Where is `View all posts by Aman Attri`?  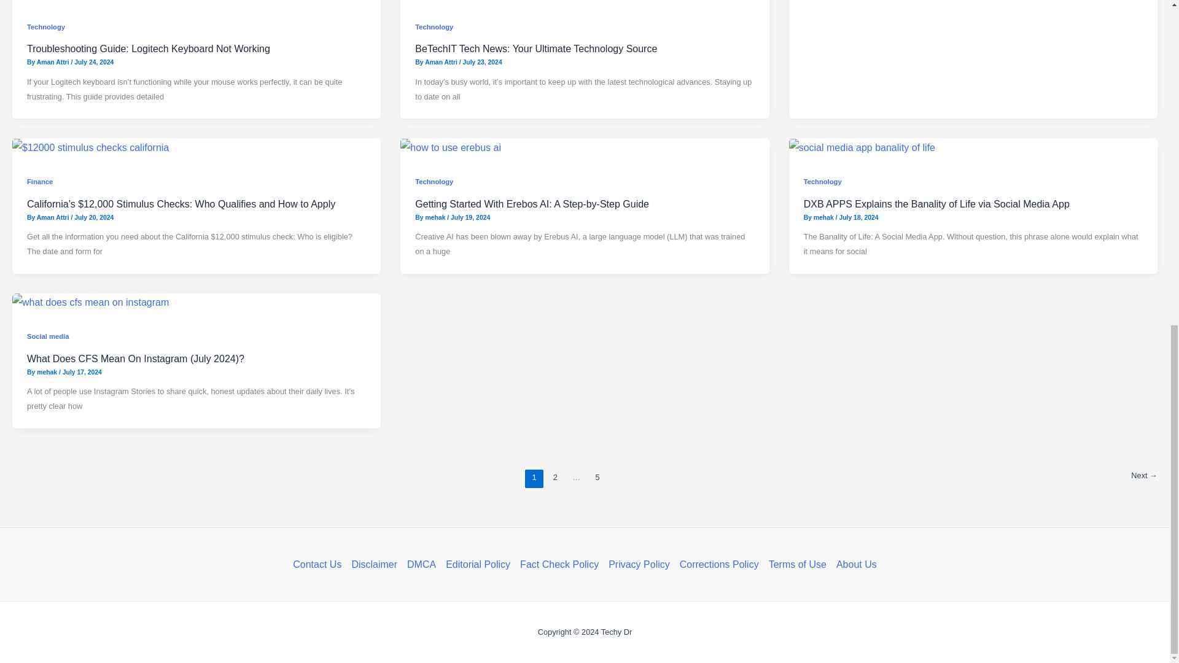
View all posts by Aman Attri is located at coordinates (53, 62).